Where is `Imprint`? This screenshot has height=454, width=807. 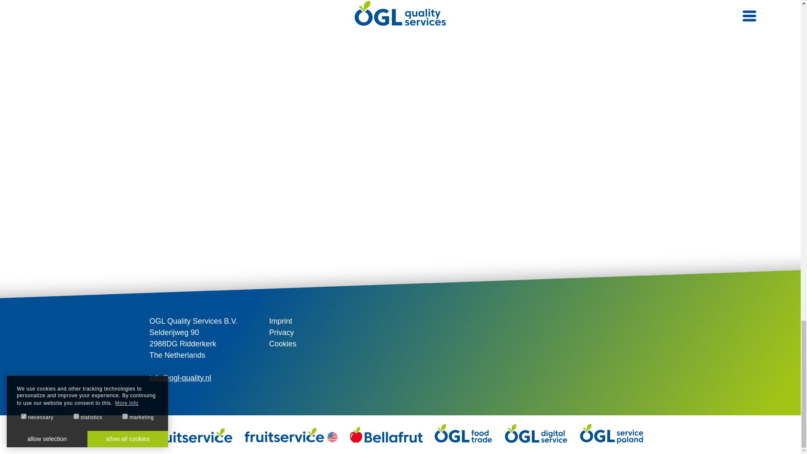
Imprint is located at coordinates (280, 321).